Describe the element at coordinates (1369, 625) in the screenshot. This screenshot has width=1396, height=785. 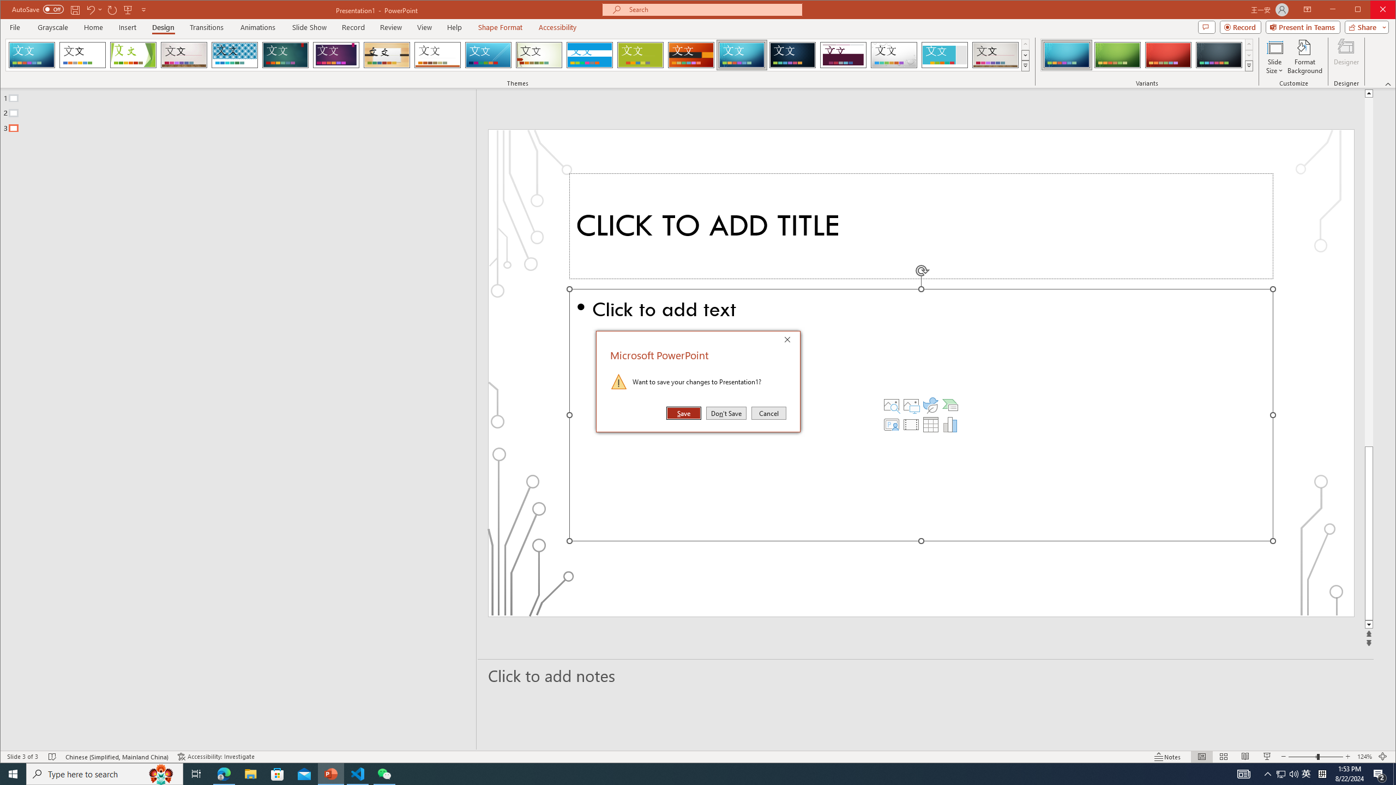
I see `Line down` at that location.